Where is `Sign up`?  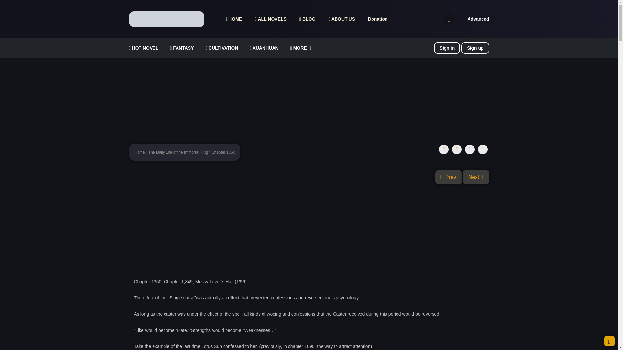
Sign up is located at coordinates (475, 48).